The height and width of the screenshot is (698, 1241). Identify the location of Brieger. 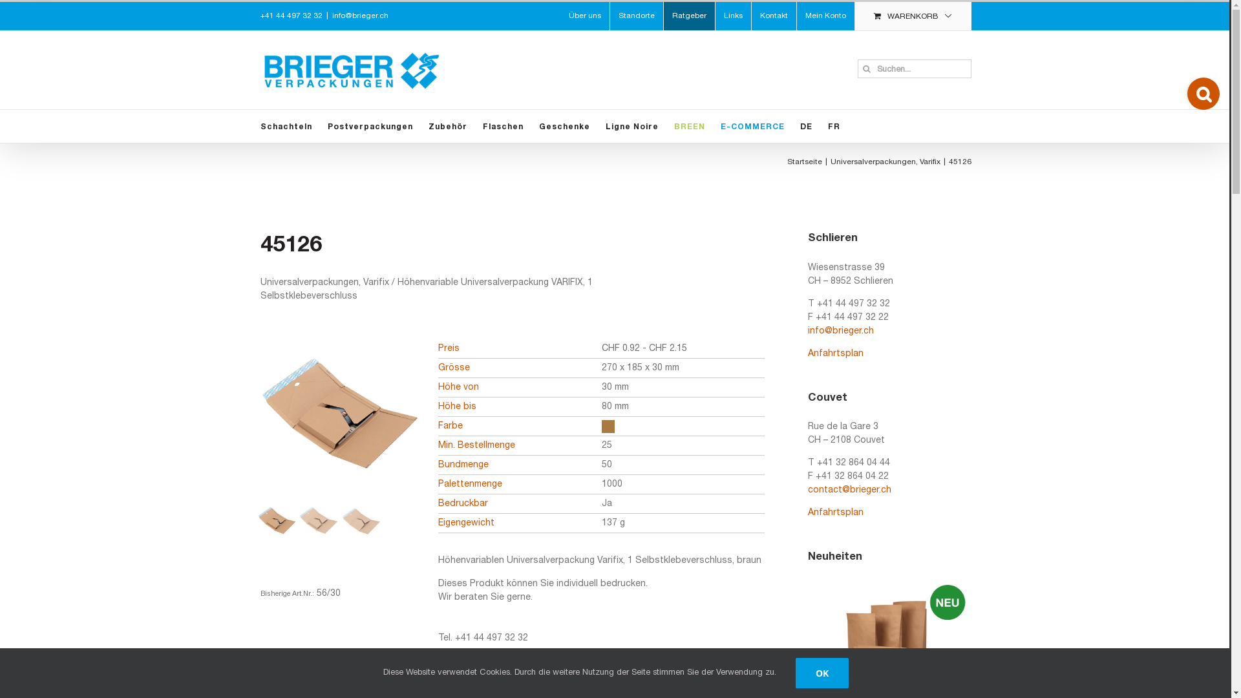
(341, 411).